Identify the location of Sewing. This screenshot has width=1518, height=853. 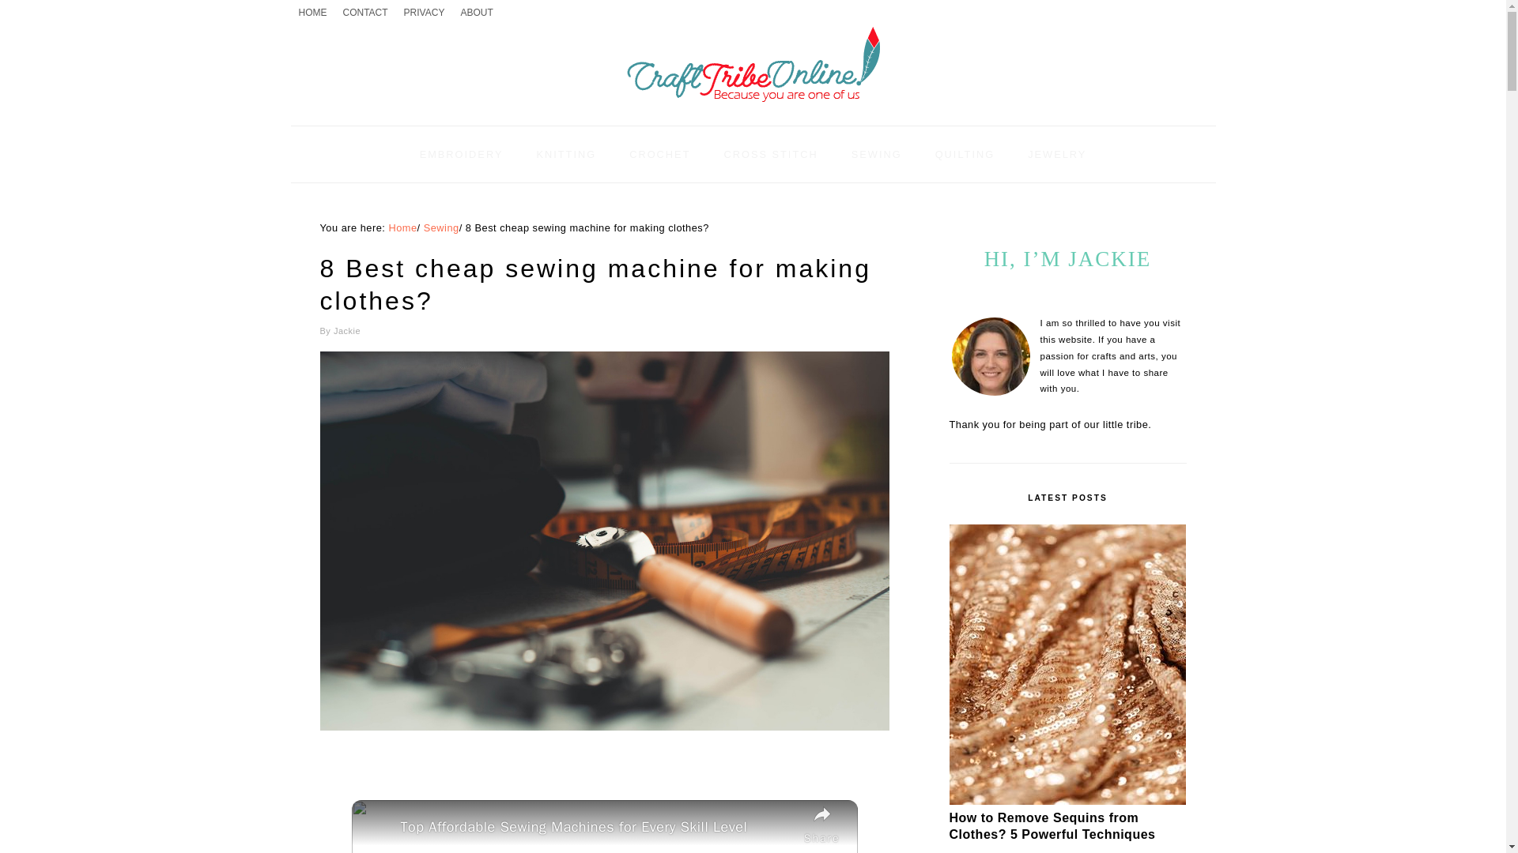
(441, 227).